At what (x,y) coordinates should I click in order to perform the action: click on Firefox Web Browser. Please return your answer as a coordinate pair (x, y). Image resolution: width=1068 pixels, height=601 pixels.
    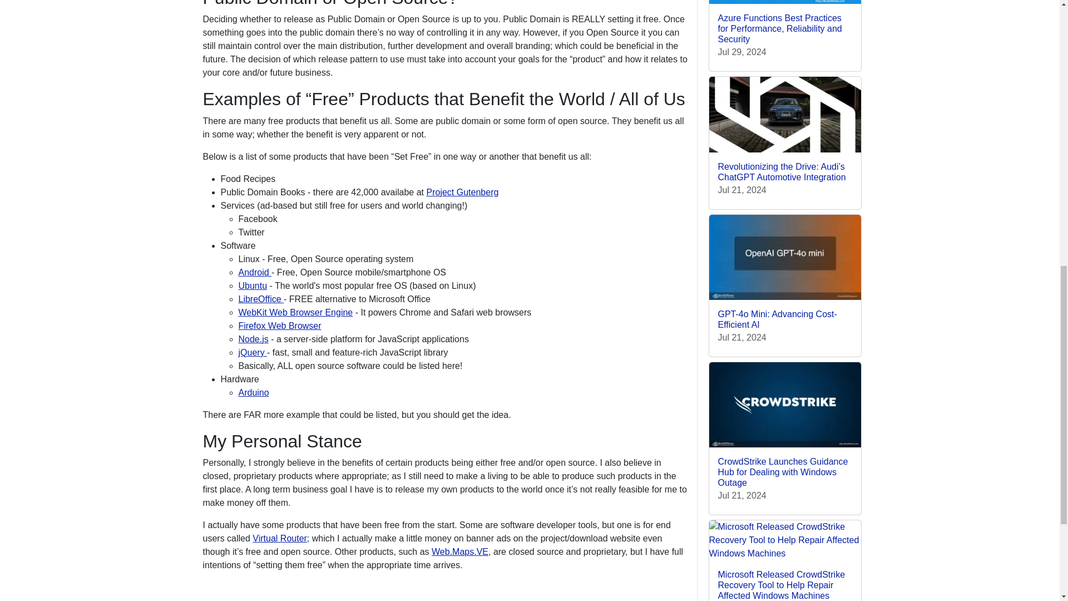
    Looking at the image, I should click on (279, 326).